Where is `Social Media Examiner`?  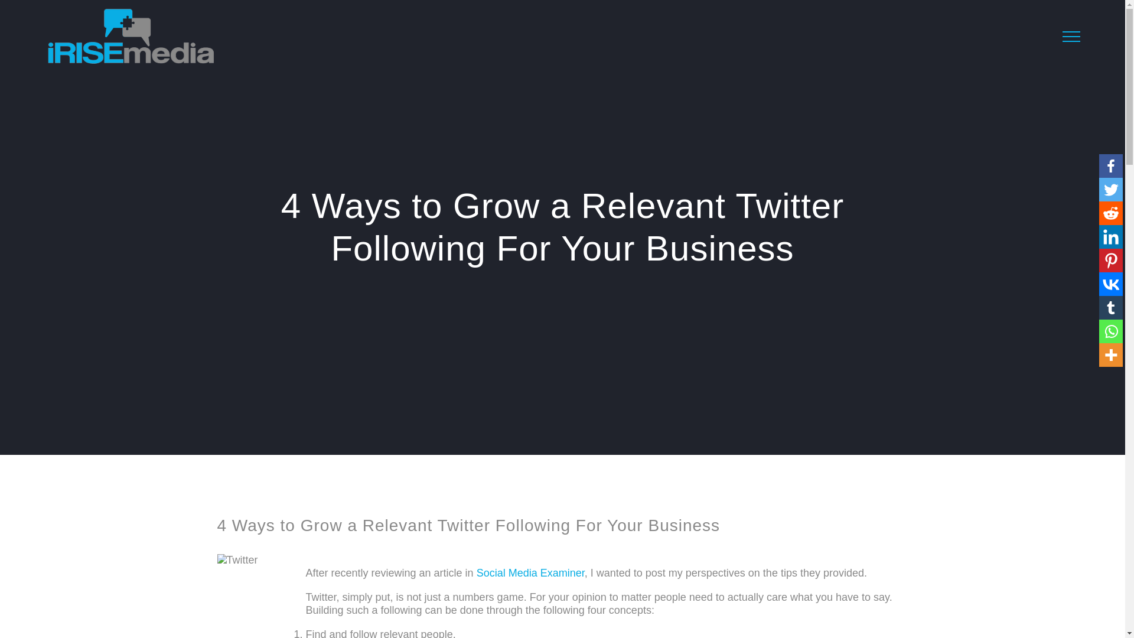
Social Media Examiner is located at coordinates (530, 573).